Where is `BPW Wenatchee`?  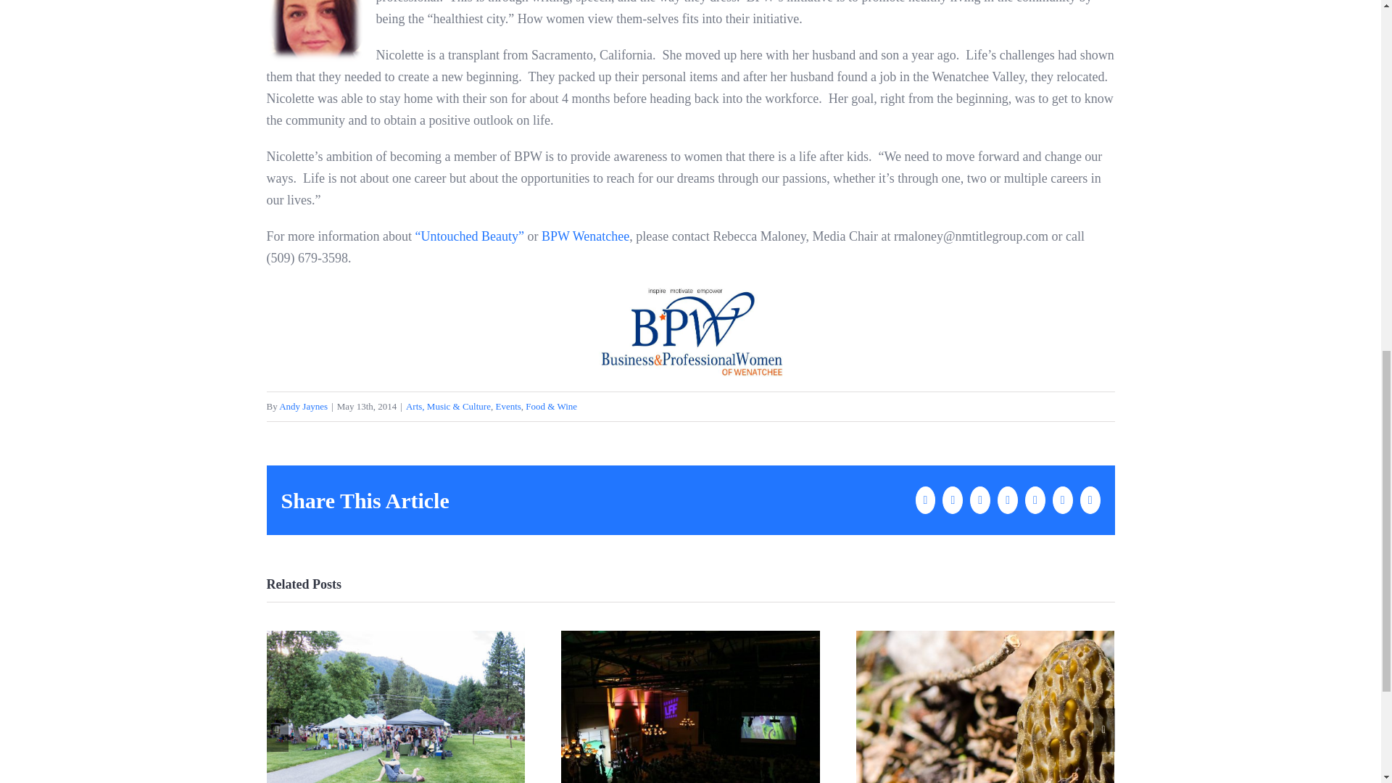 BPW Wenatchee is located at coordinates (584, 236).